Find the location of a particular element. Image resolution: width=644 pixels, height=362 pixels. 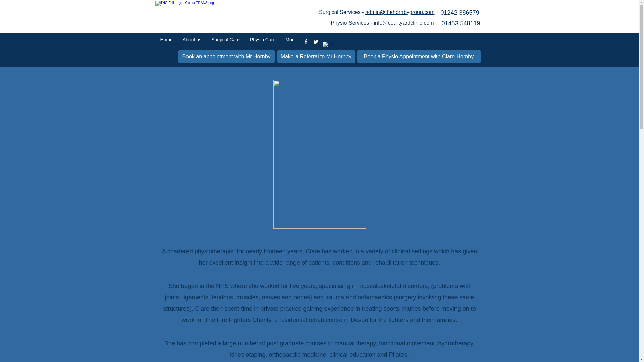

Make a Referral to Mr Hornby is located at coordinates (316, 57).